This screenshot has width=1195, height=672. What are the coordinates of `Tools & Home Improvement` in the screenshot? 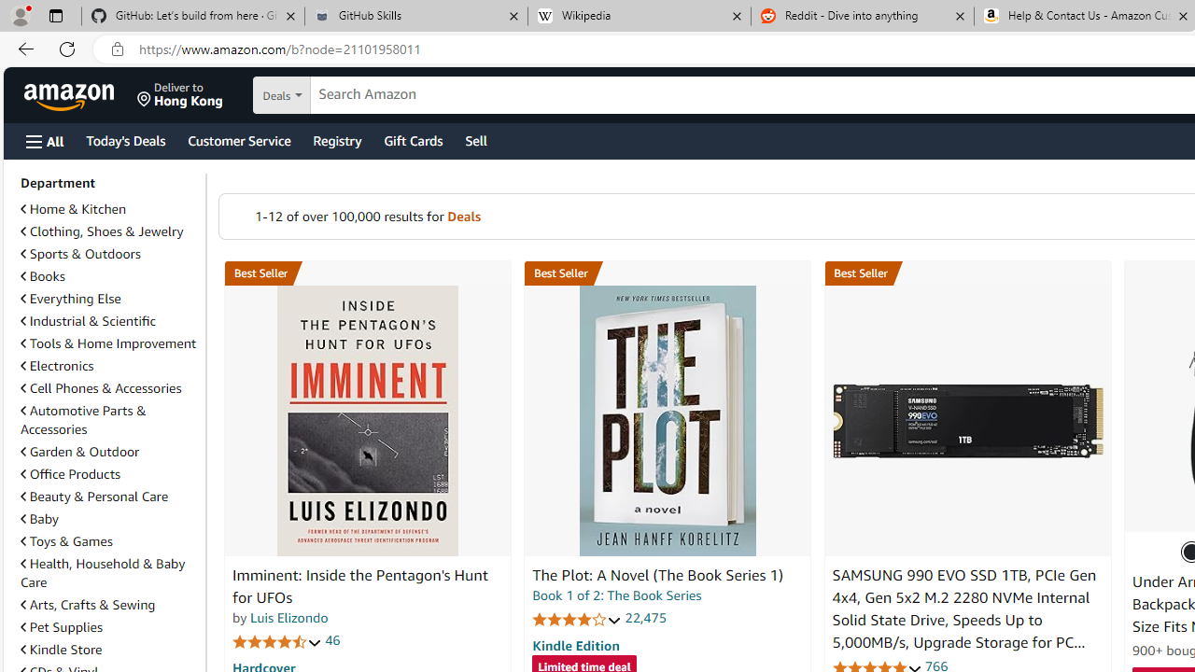 It's located at (108, 343).